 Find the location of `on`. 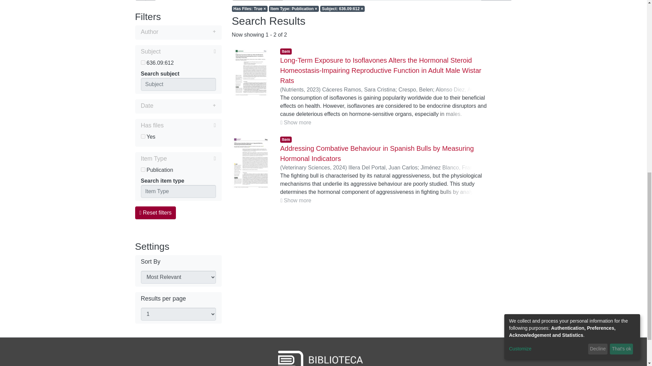

on is located at coordinates (143, 136).